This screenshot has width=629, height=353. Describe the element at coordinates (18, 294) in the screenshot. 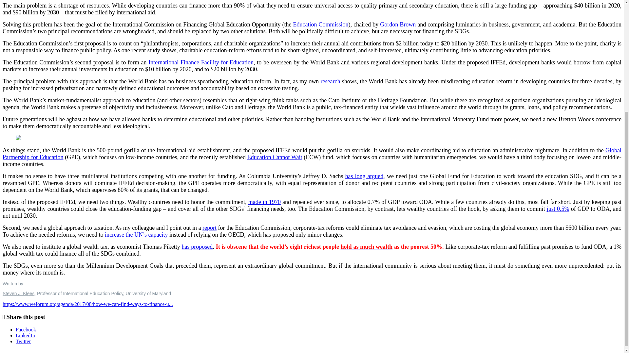

I see `Steven J. Klees` at that location.